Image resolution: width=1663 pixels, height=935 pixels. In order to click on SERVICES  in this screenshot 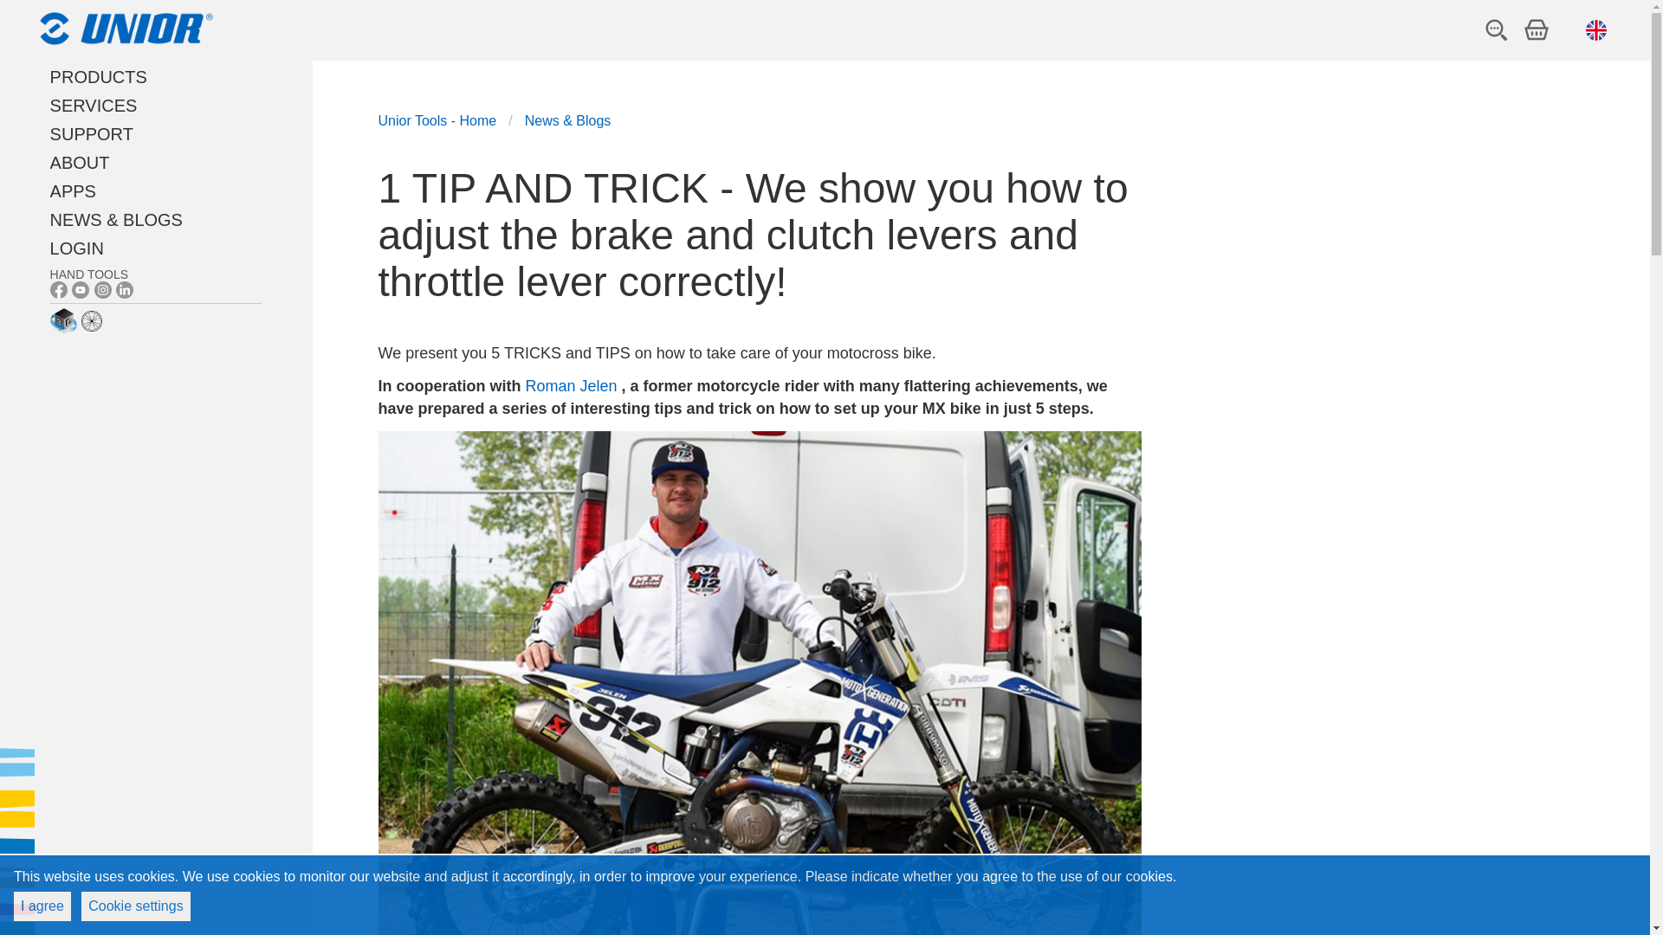, I will do `click(94, 106)`.